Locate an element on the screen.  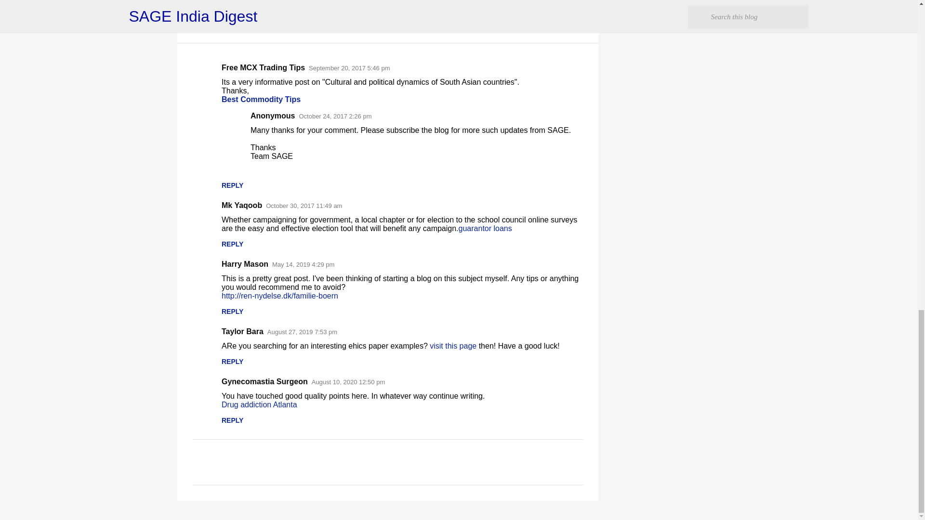
REPLY is located at coordinates (232, 185).